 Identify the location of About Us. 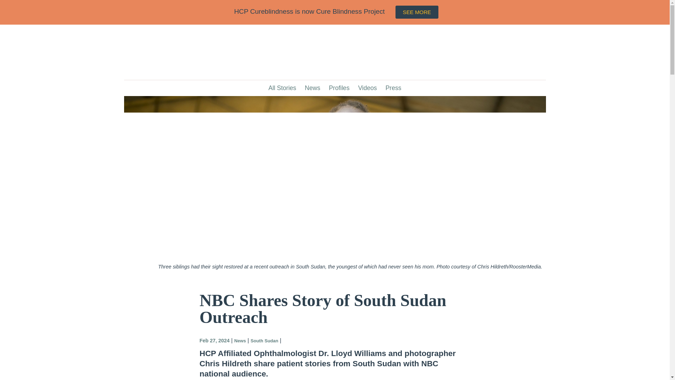
(401, 18).